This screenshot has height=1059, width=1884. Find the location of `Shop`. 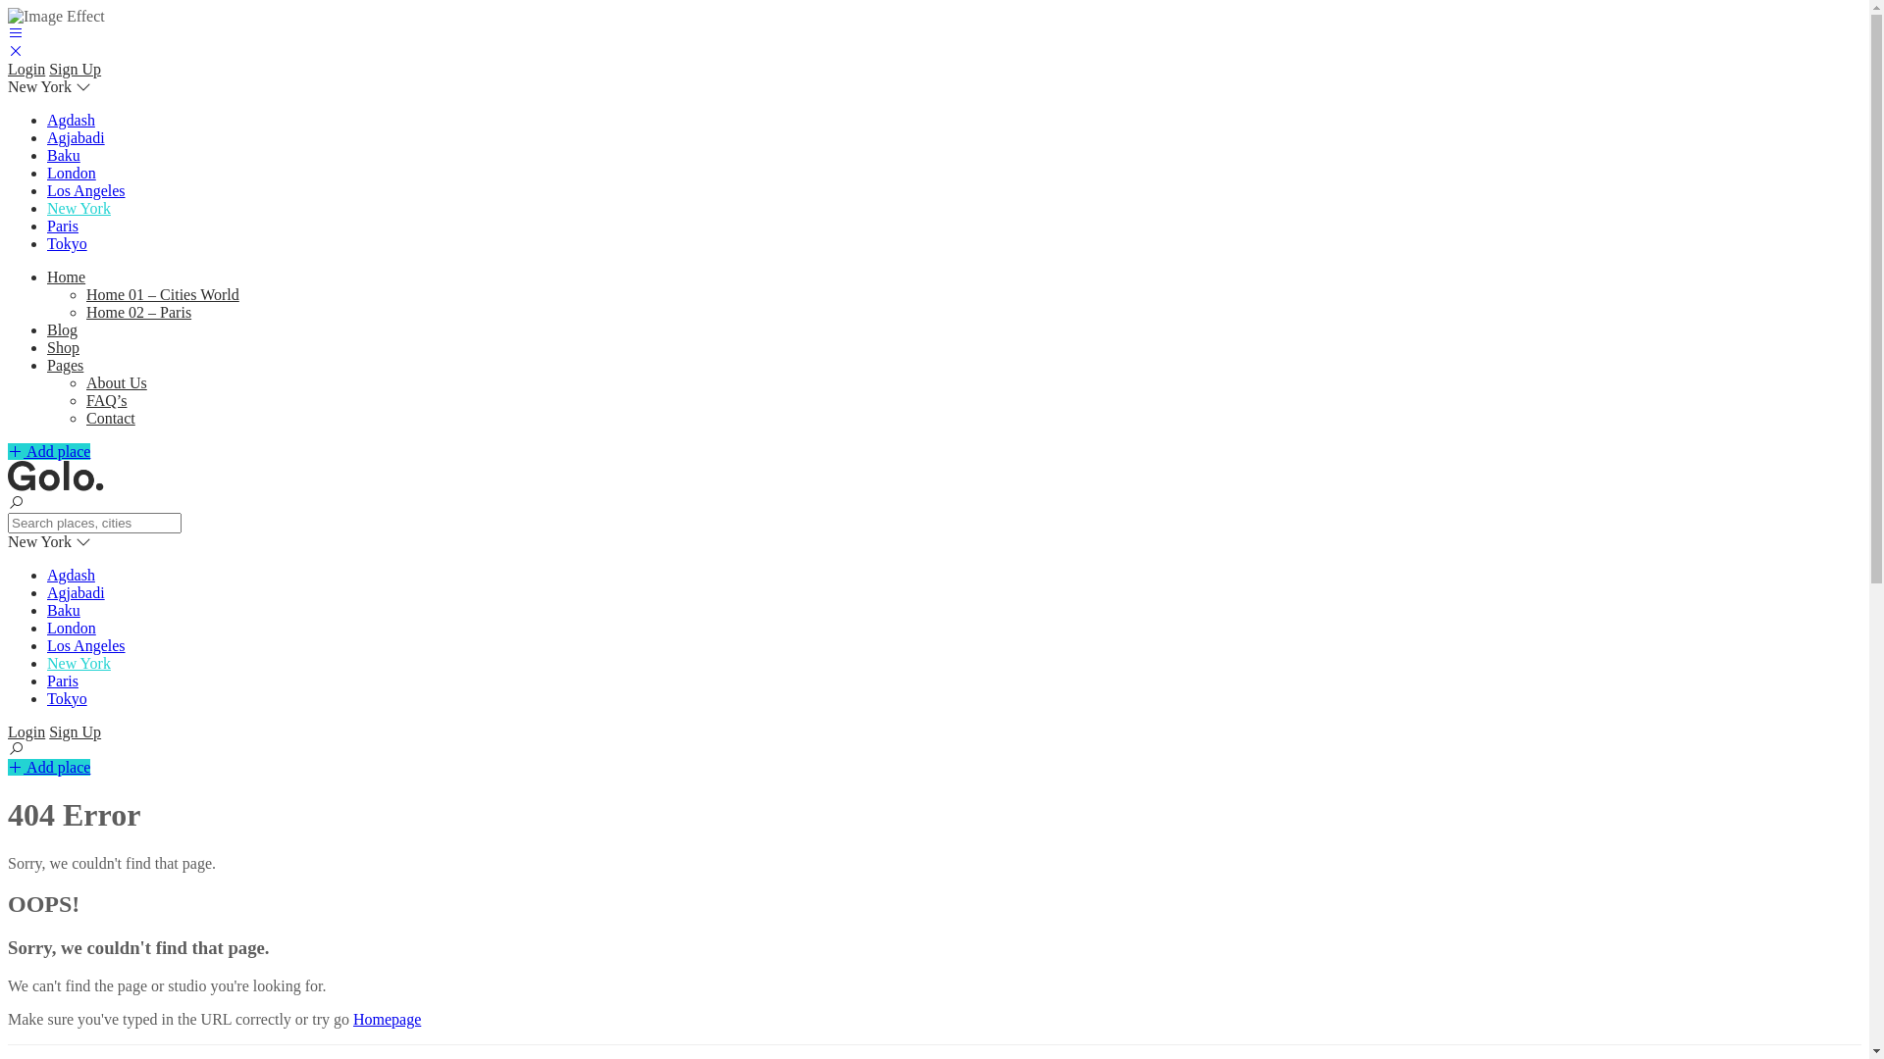

Shop is located at coordinates (63, 347).